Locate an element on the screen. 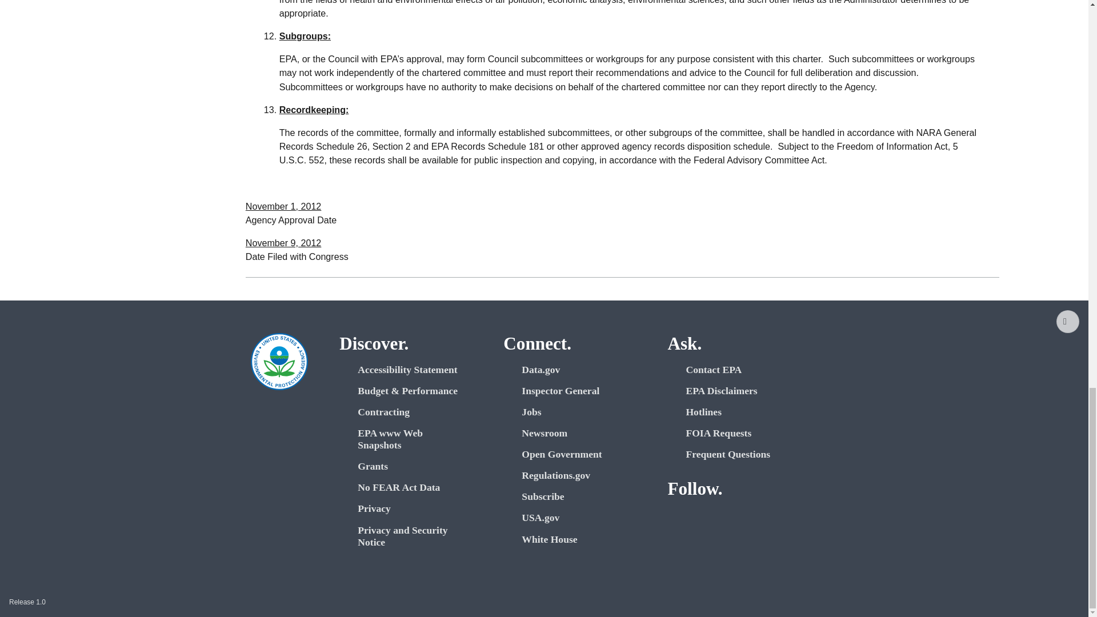 This screenshot has height=617, width=1097. Privacy is located at coordinates (409, 508).